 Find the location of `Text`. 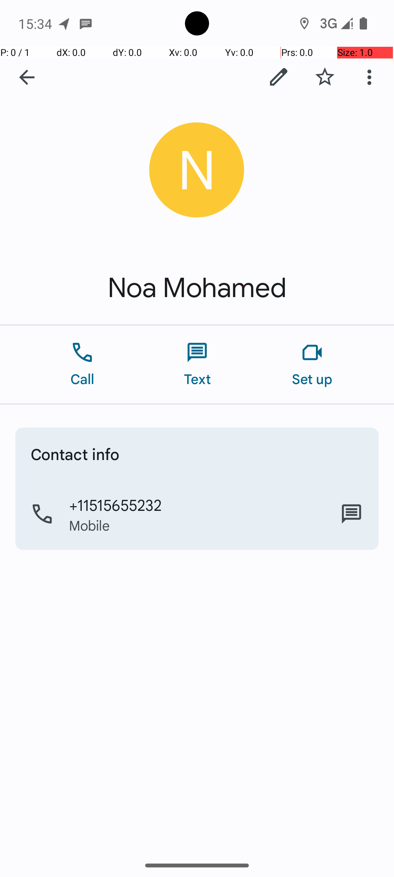

Text is located at coordinates (197, 365).